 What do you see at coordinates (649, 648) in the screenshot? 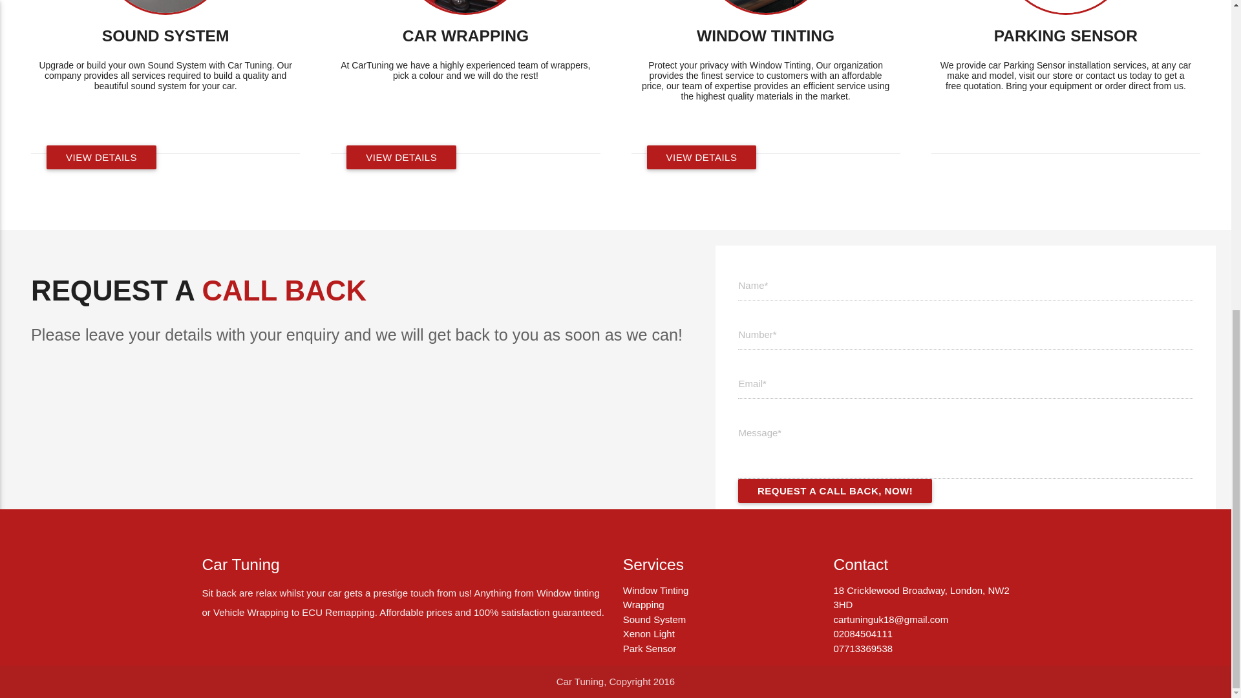
I see `Park Sensor` at bounding box center [649, 648].